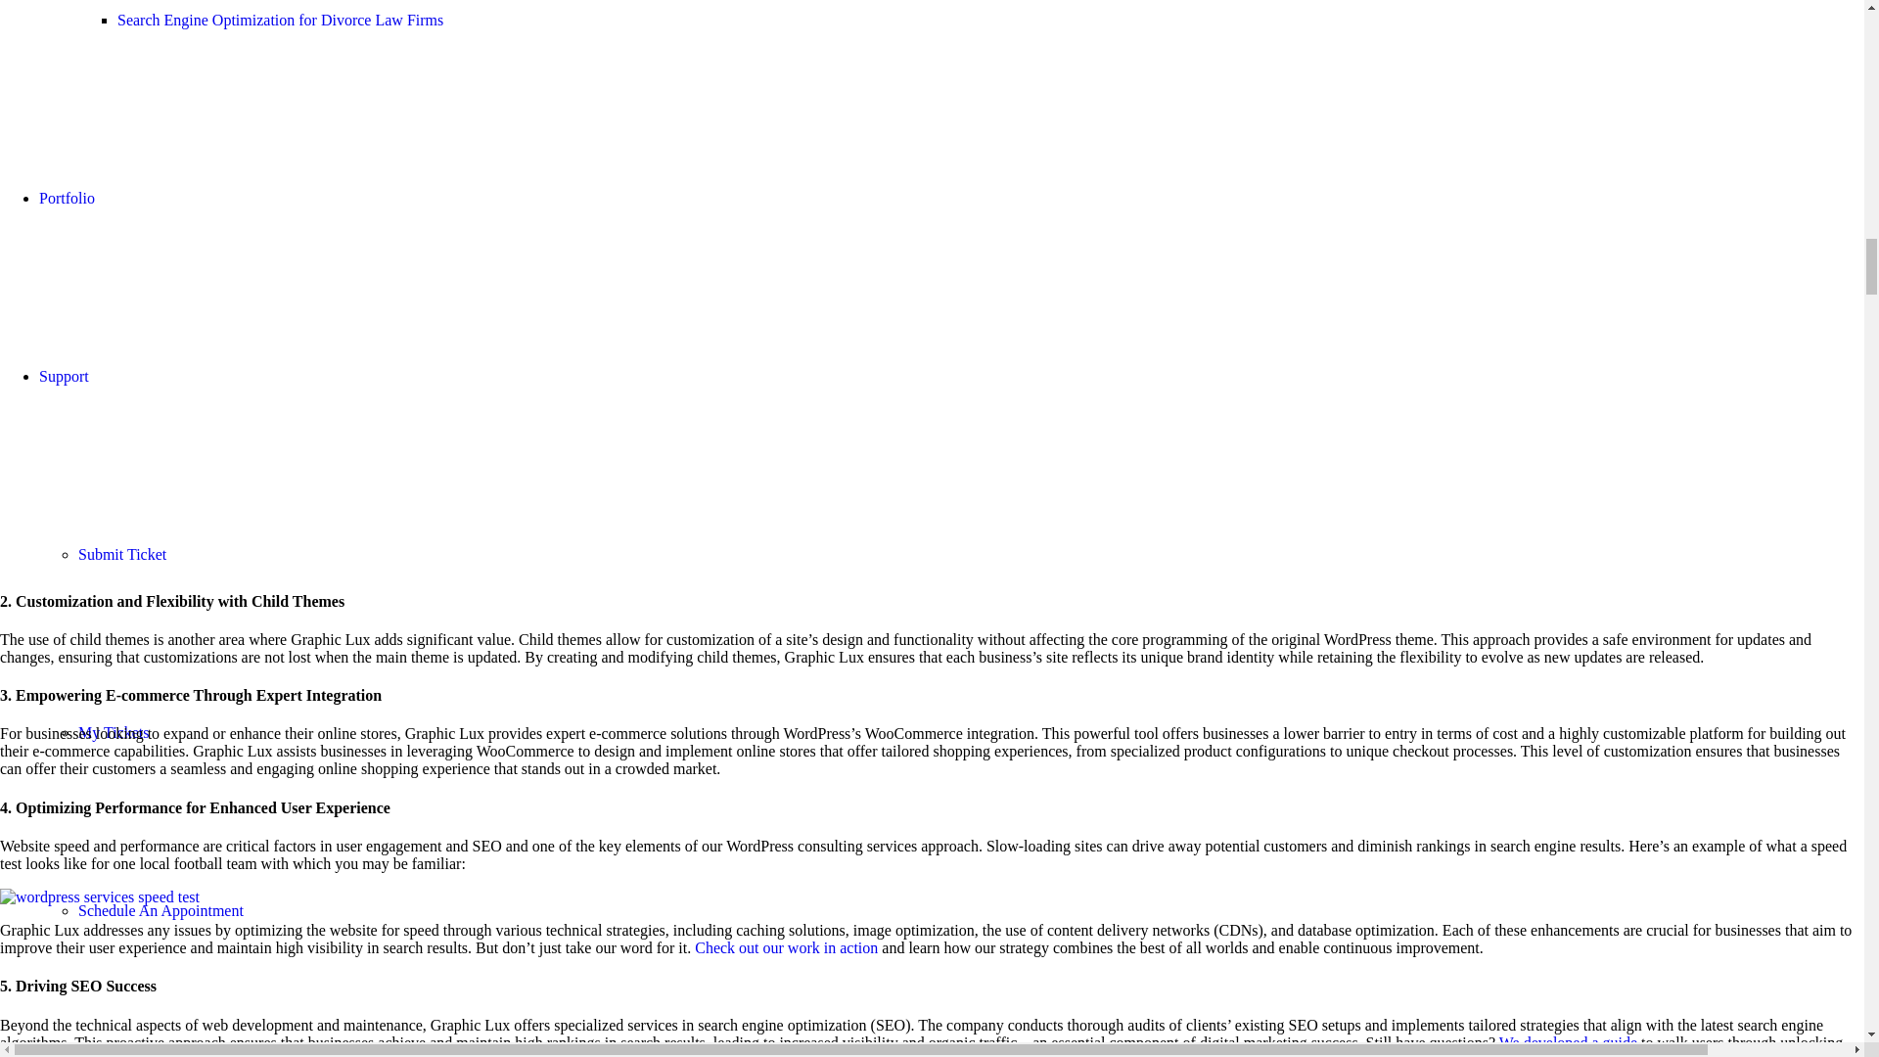 The width and height of the screenshot is (1879, 1057). I want to click on My Tickets, so click(114, 732).